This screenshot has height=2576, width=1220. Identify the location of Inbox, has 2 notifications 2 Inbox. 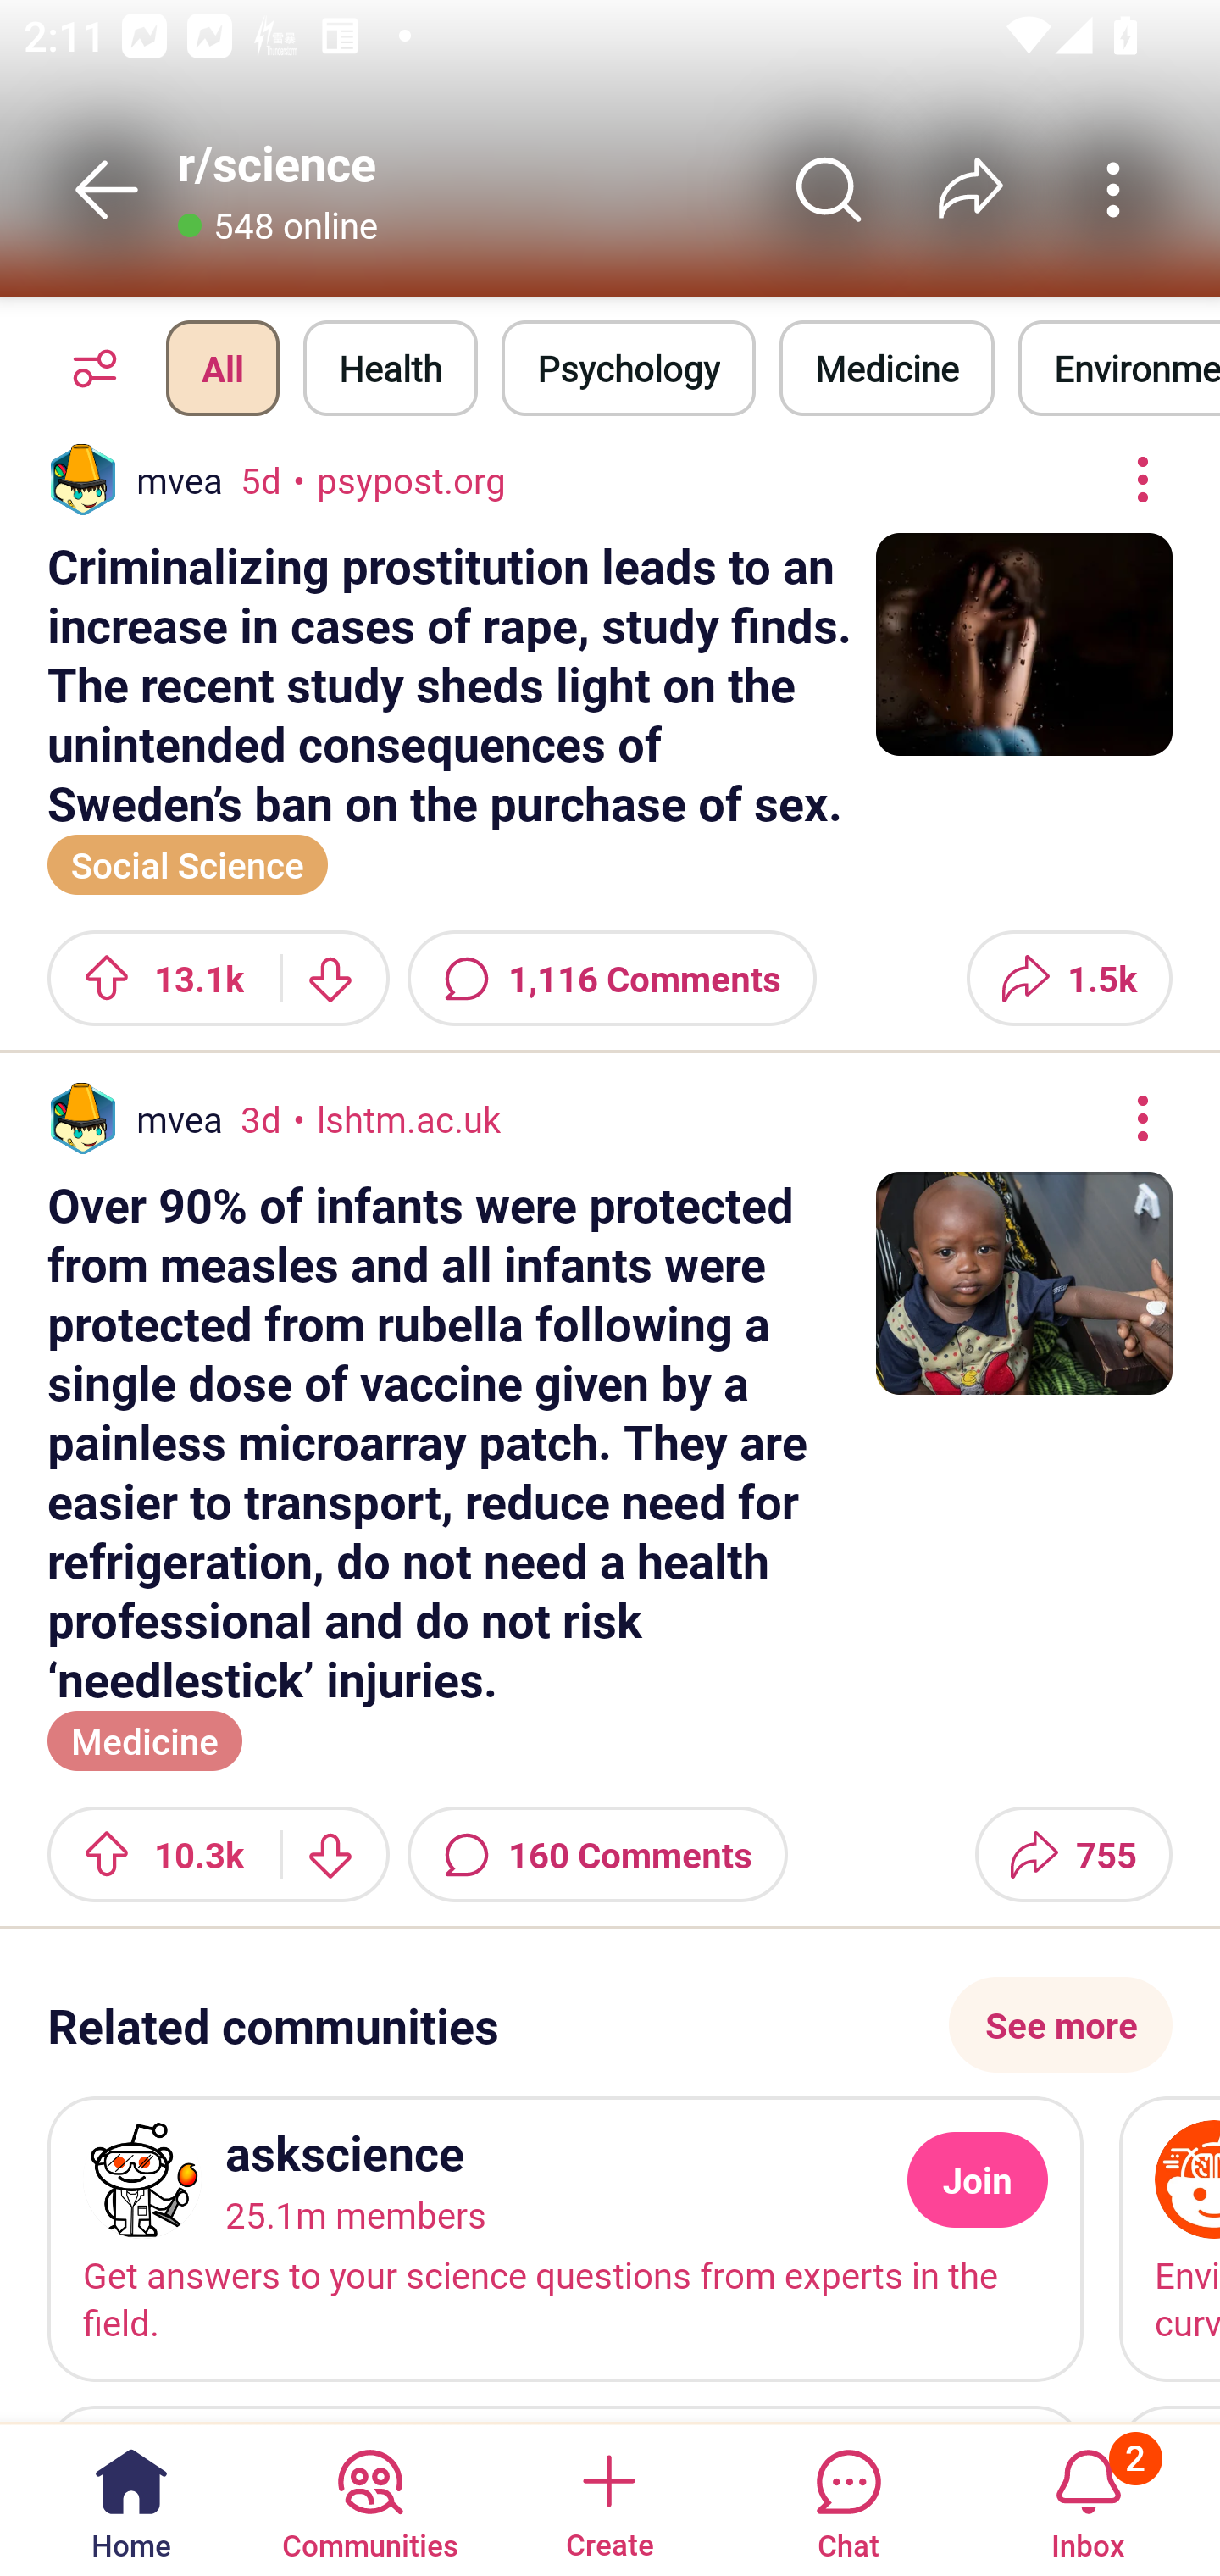
(1088, 2498).